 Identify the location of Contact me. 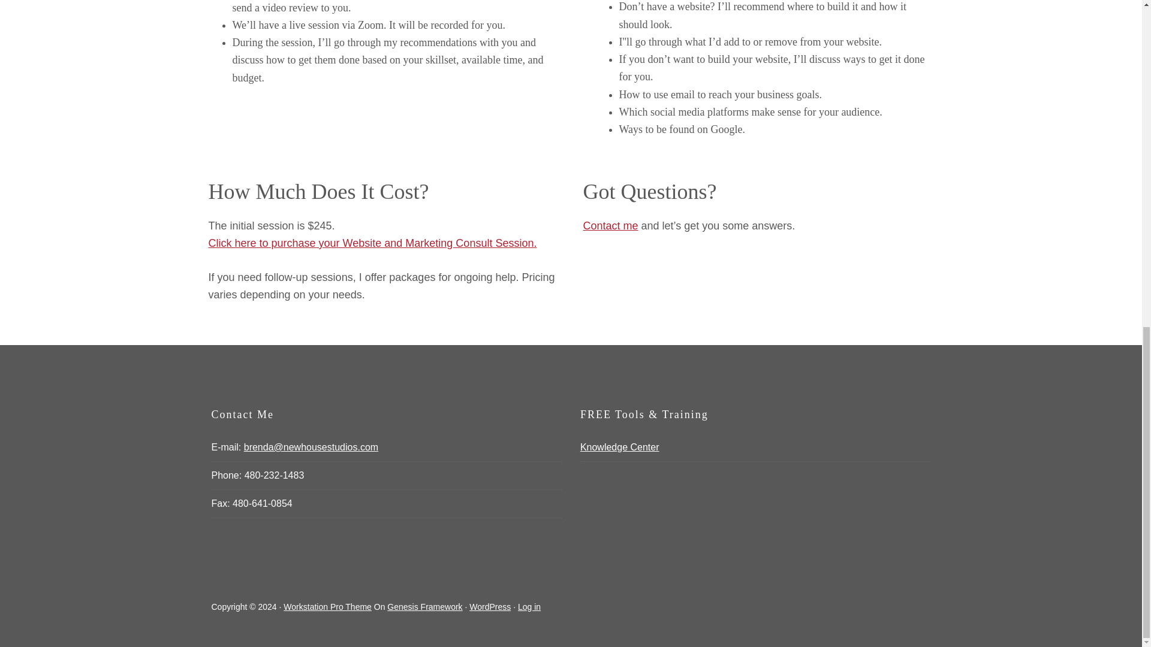
(610, 225).